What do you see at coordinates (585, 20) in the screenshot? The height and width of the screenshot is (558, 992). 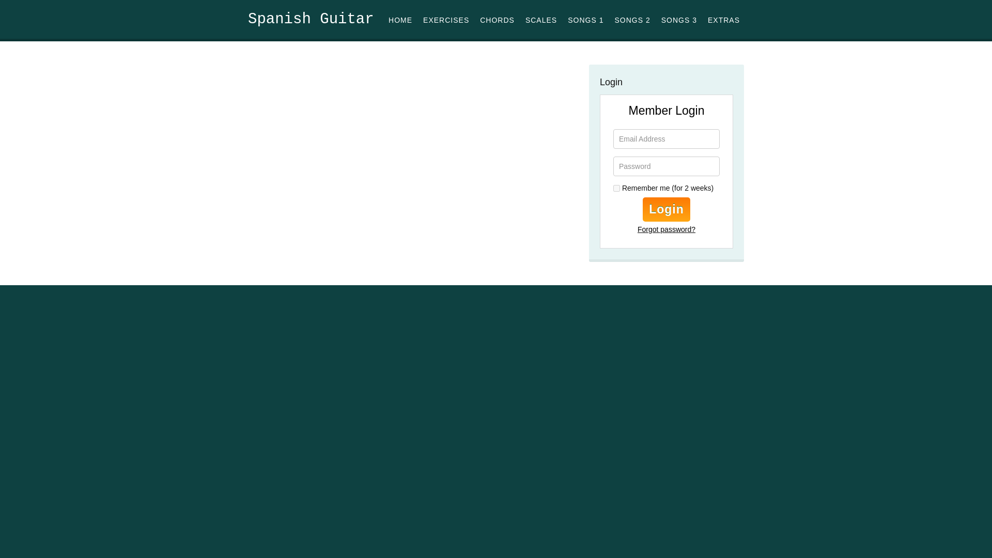 I see `SONGS 1` at bounding box center [585, 20].